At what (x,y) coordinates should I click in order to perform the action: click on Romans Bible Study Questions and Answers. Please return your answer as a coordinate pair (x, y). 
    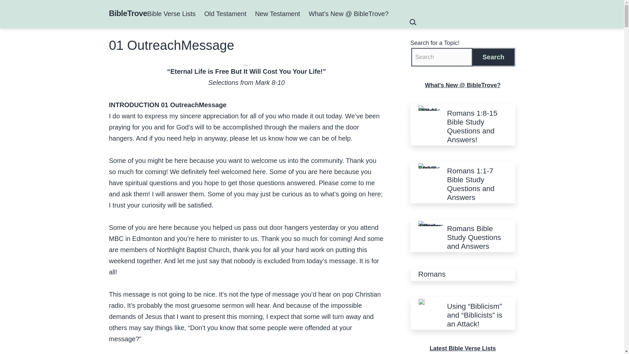
    Looking at the image, I should click on (477, 237).